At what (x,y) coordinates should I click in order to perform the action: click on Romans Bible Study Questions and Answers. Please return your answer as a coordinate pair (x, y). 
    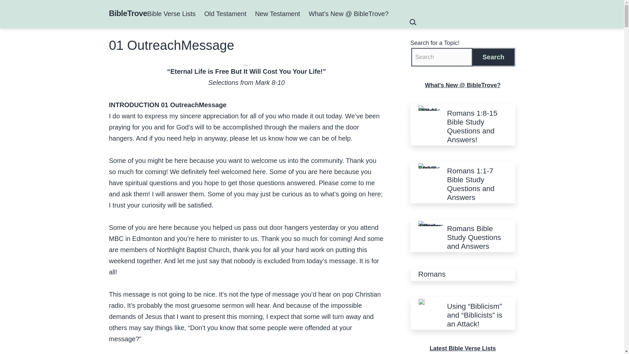
    Looking at the image, I should click on (477, 237).